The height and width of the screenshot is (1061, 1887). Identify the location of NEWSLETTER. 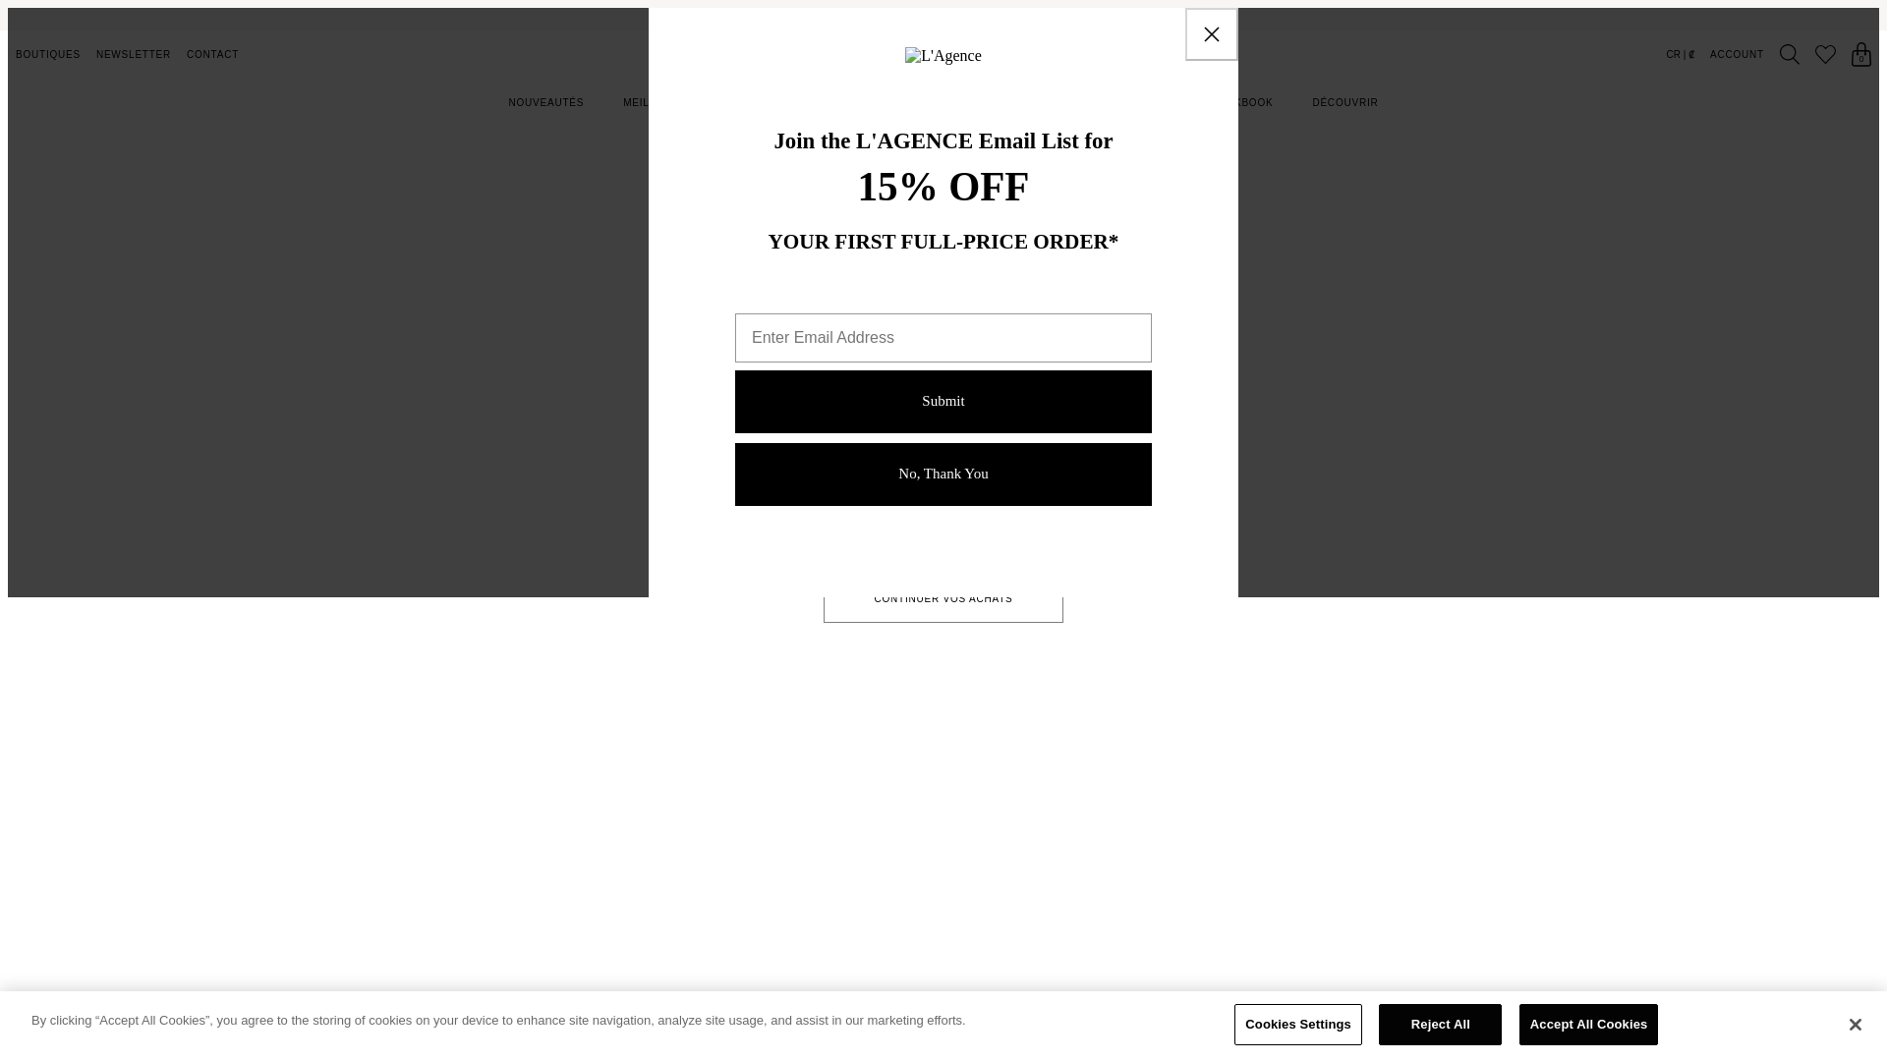
(134, 53).